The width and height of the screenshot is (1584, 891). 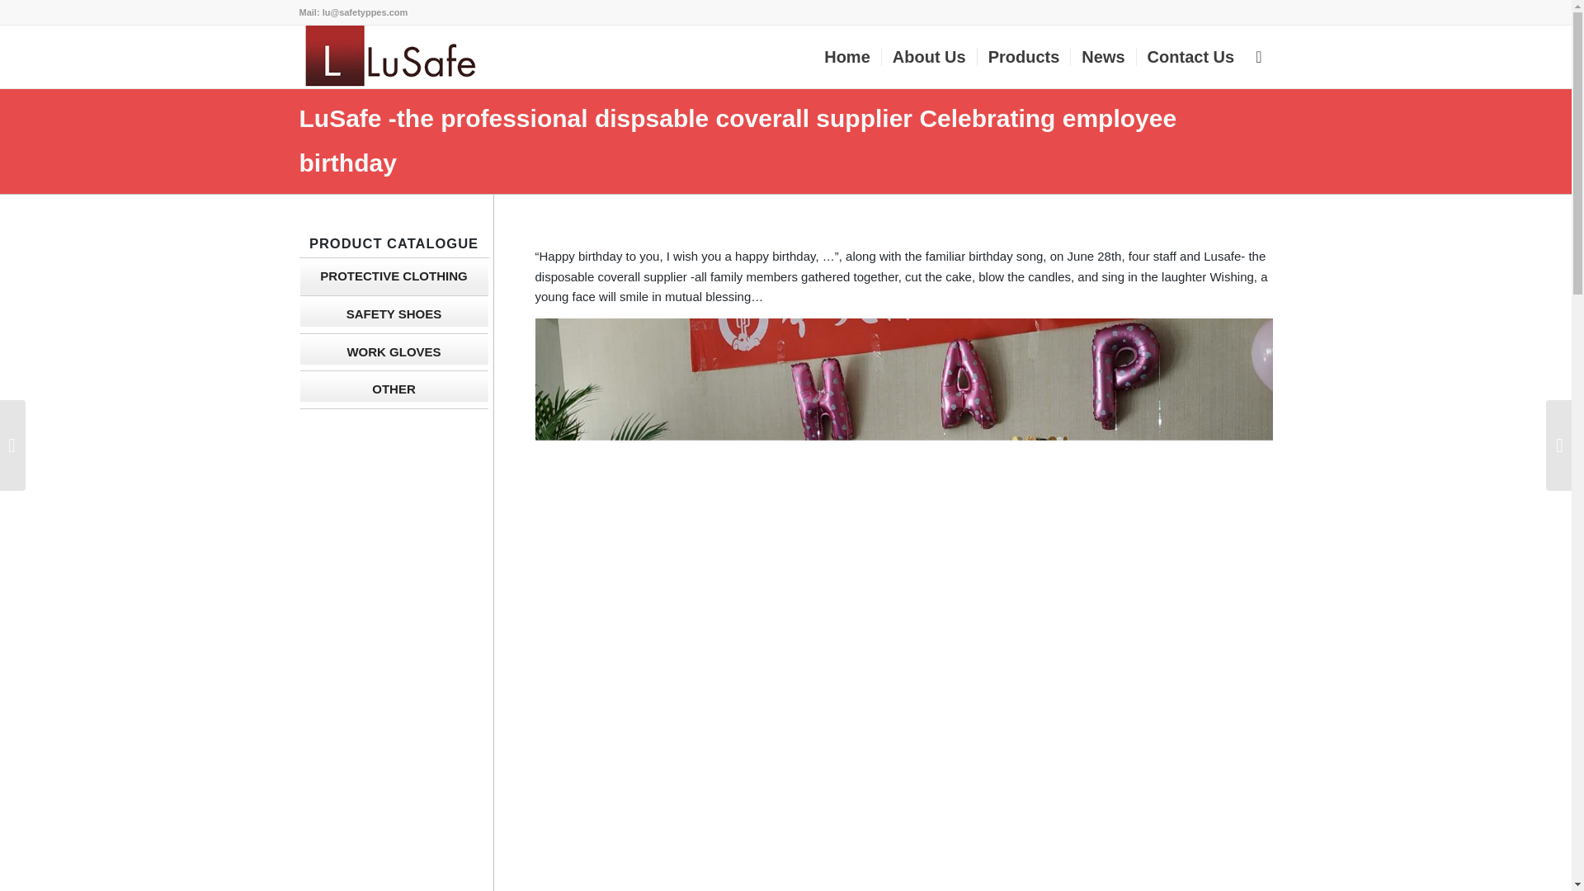 I want to click on Products, so click(x=1023, y=56).